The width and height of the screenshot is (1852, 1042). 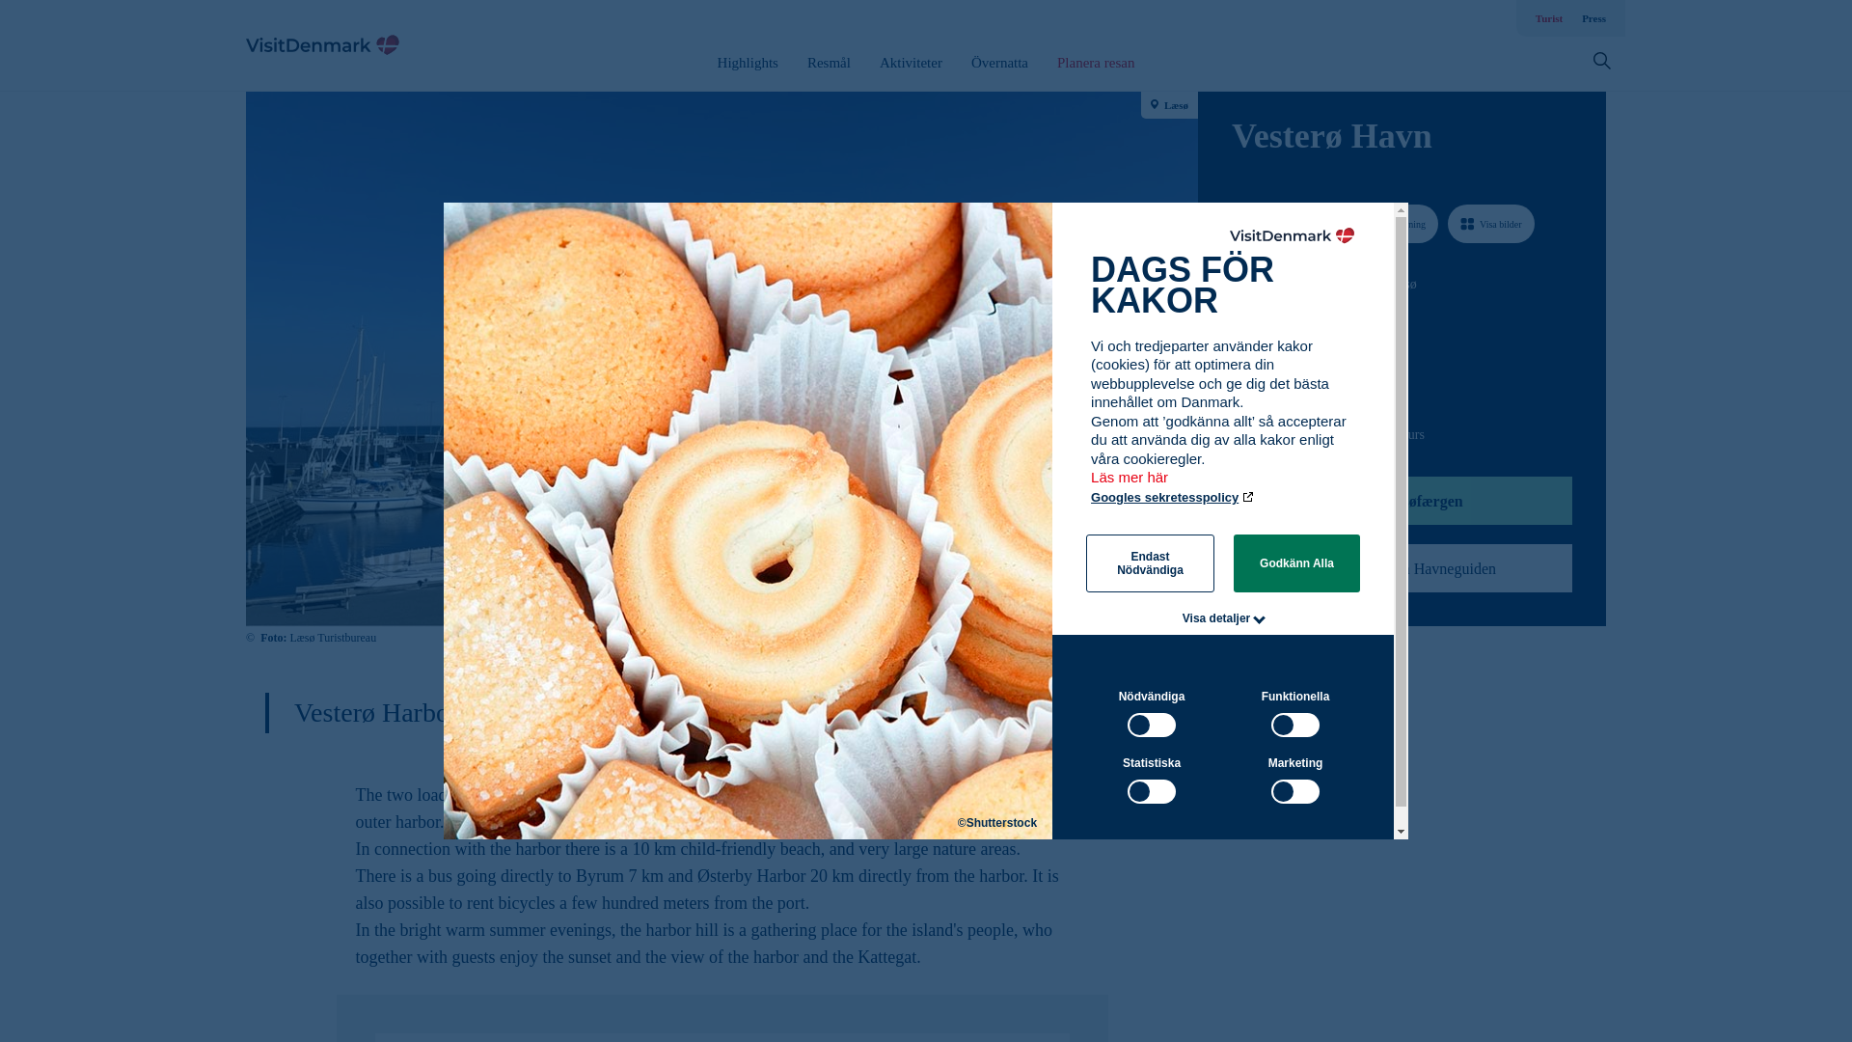 I want to click on Visa detaljer, so click(x=1217, y=617).